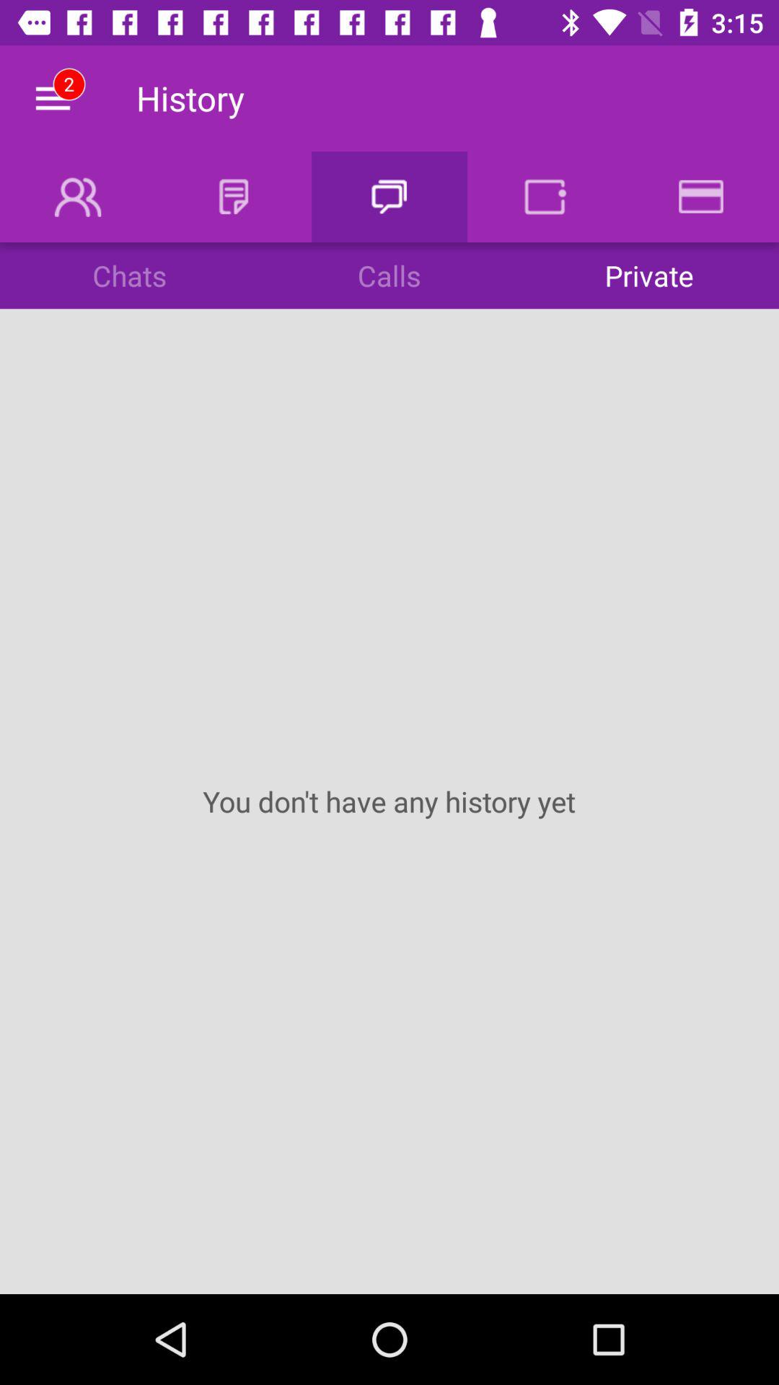 The image size is (779, 1385). I want to click on select item to the left of the history item, so click(53, 98).